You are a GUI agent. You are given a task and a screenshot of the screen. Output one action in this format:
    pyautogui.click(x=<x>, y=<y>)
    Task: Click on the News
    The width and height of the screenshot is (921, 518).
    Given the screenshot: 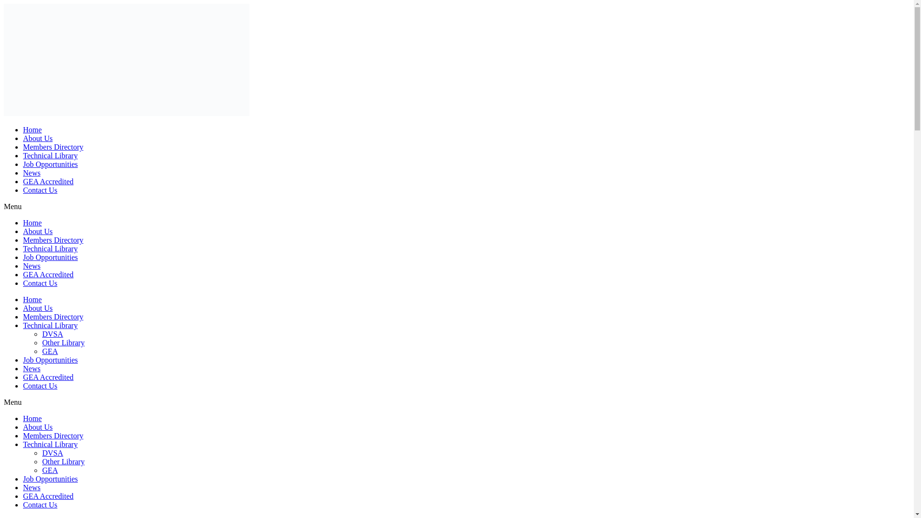 What is the action you would take?
    pyautogui.click(x=32, y=487)
    